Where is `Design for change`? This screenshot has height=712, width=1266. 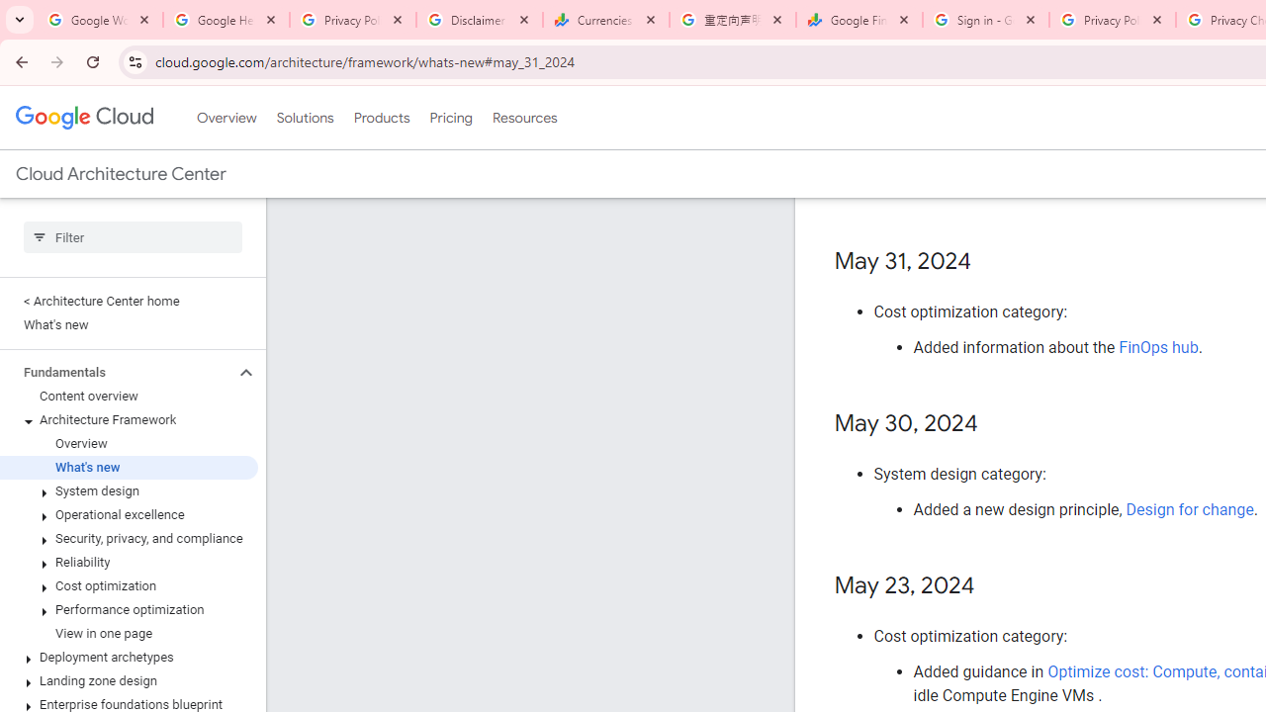 Design for change is located at coordinates (1189, 509).